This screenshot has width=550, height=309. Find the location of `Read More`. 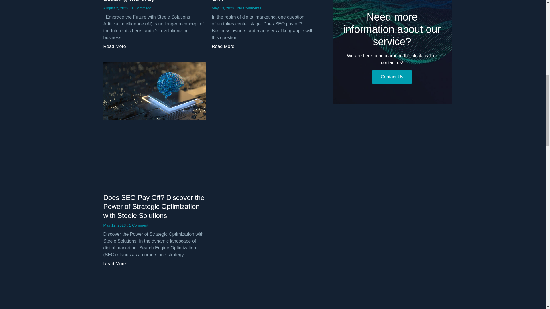

Read More is located at coordinates (115, 46).